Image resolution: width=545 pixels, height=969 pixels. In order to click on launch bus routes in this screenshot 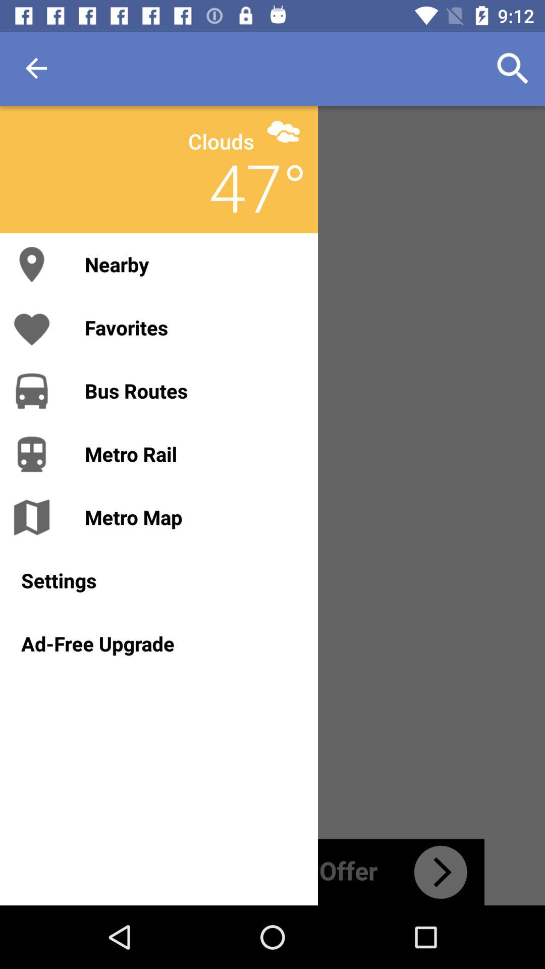, I will do `click(191, 391)`.